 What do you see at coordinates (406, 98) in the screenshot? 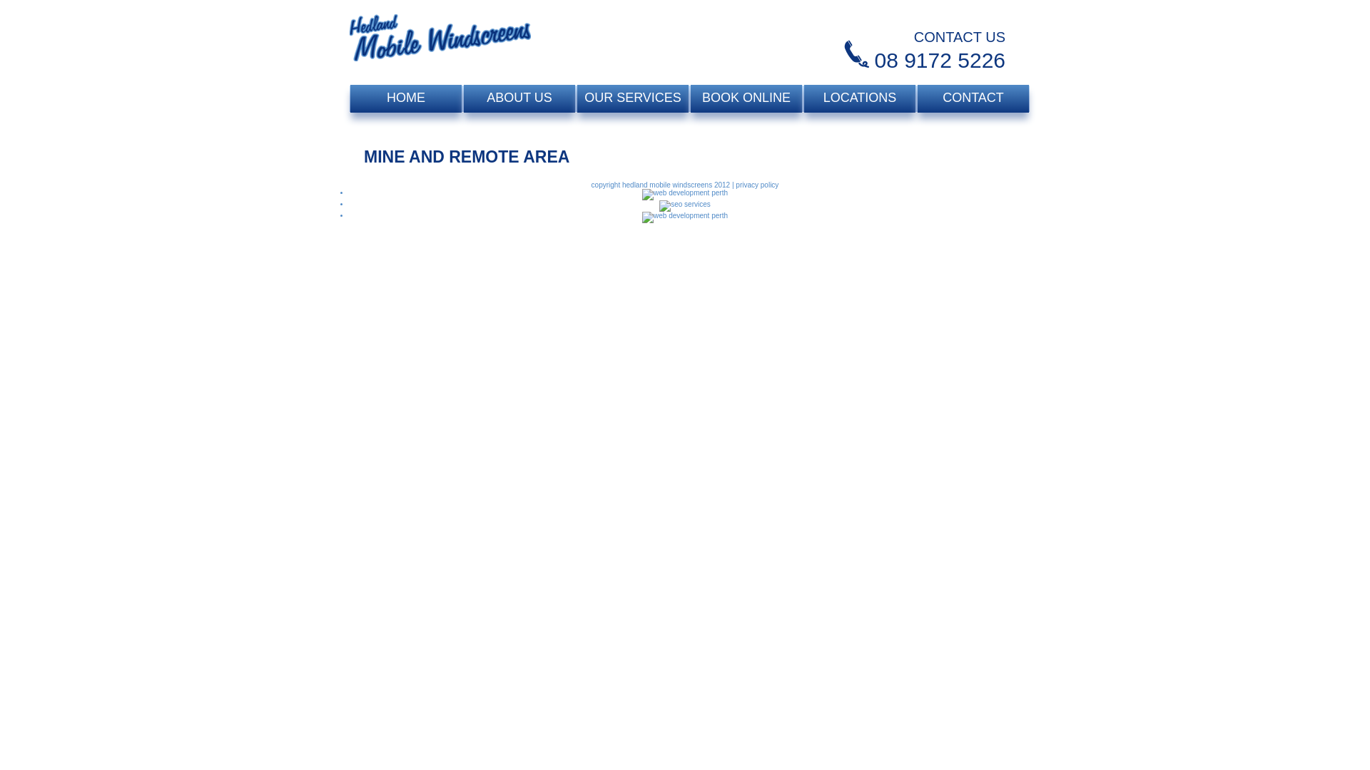
I see `HOME` at bounding box center [406, 98].